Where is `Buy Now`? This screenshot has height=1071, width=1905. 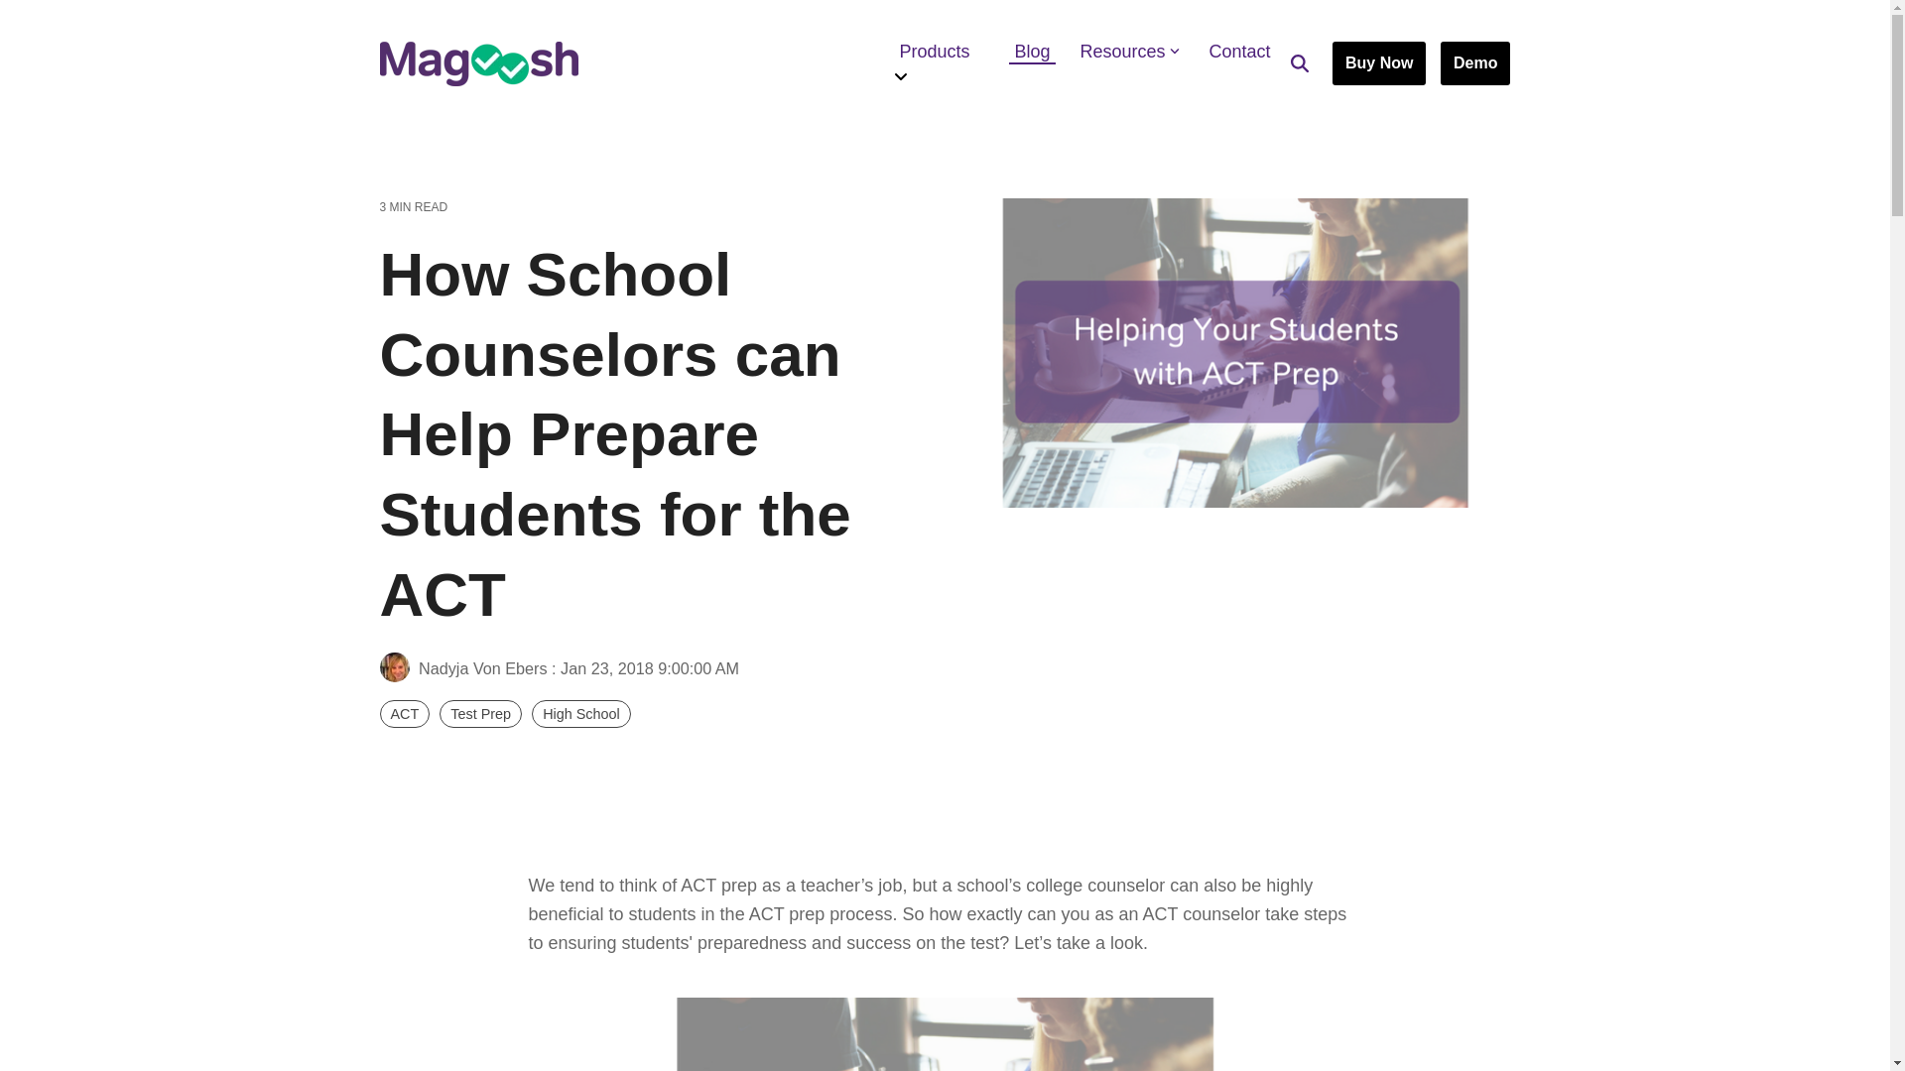
Buy Now is located at coordinates (1378, 63).